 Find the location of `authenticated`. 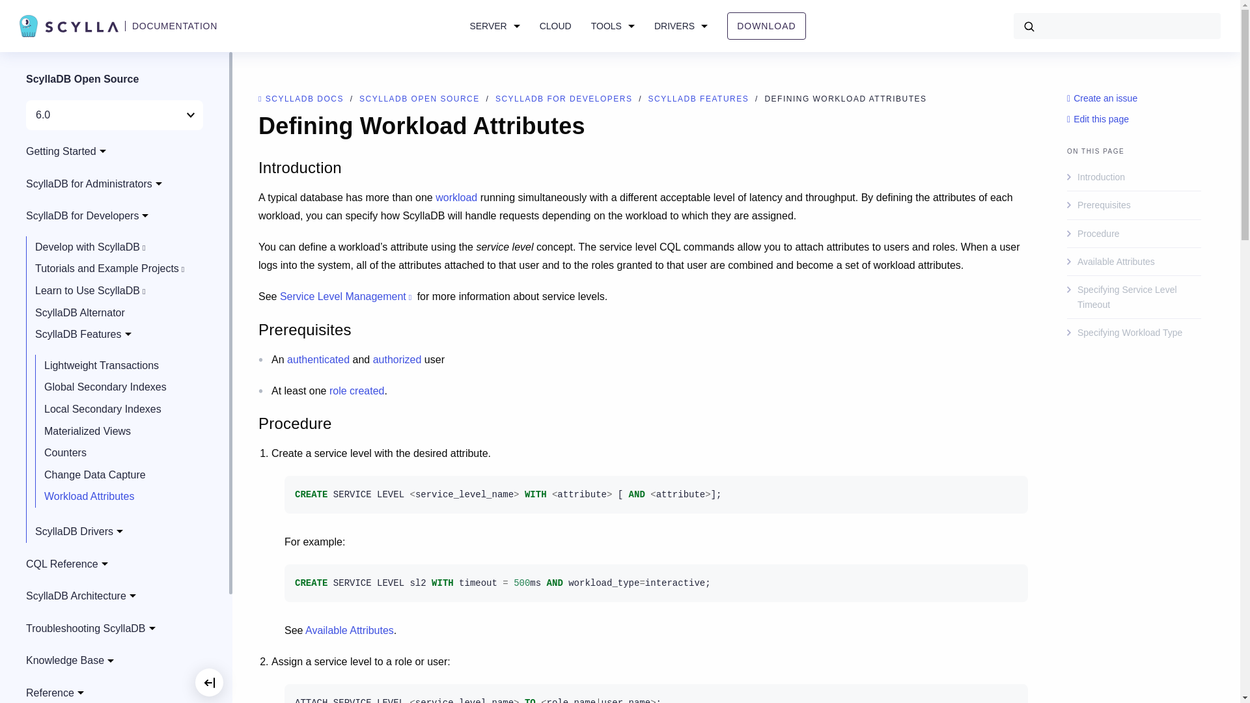

authenticated is located at coordinates (318, 359).